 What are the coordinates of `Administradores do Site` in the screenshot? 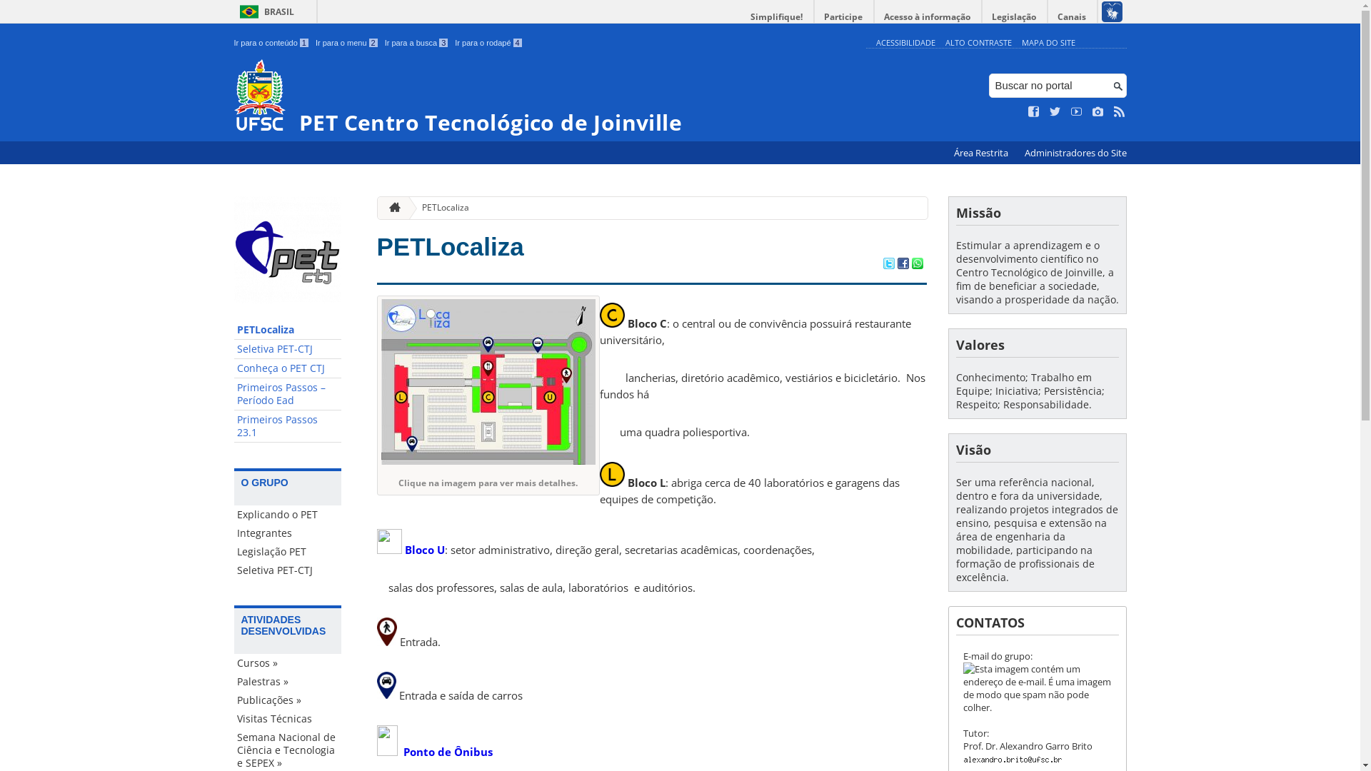 It's located at (1075, 153).